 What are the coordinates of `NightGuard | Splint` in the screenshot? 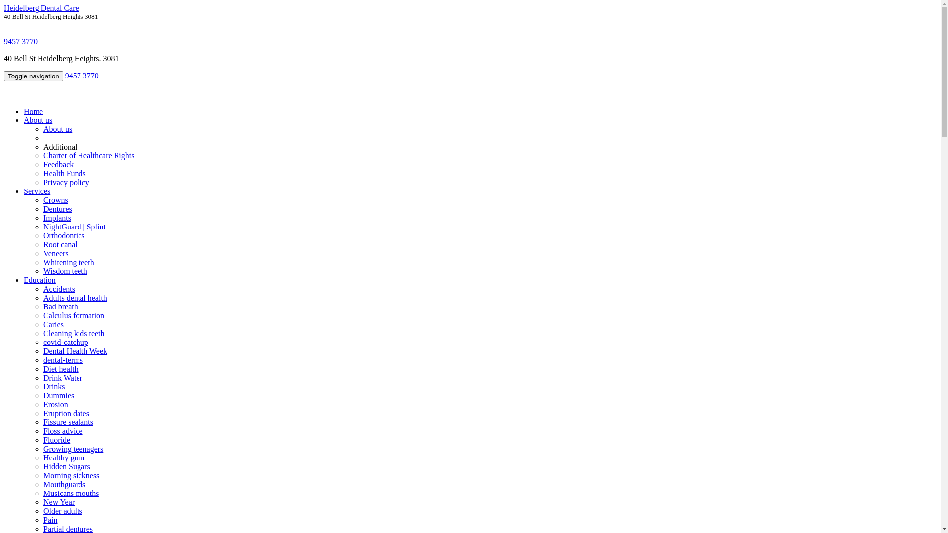 It's located at (75, 227).